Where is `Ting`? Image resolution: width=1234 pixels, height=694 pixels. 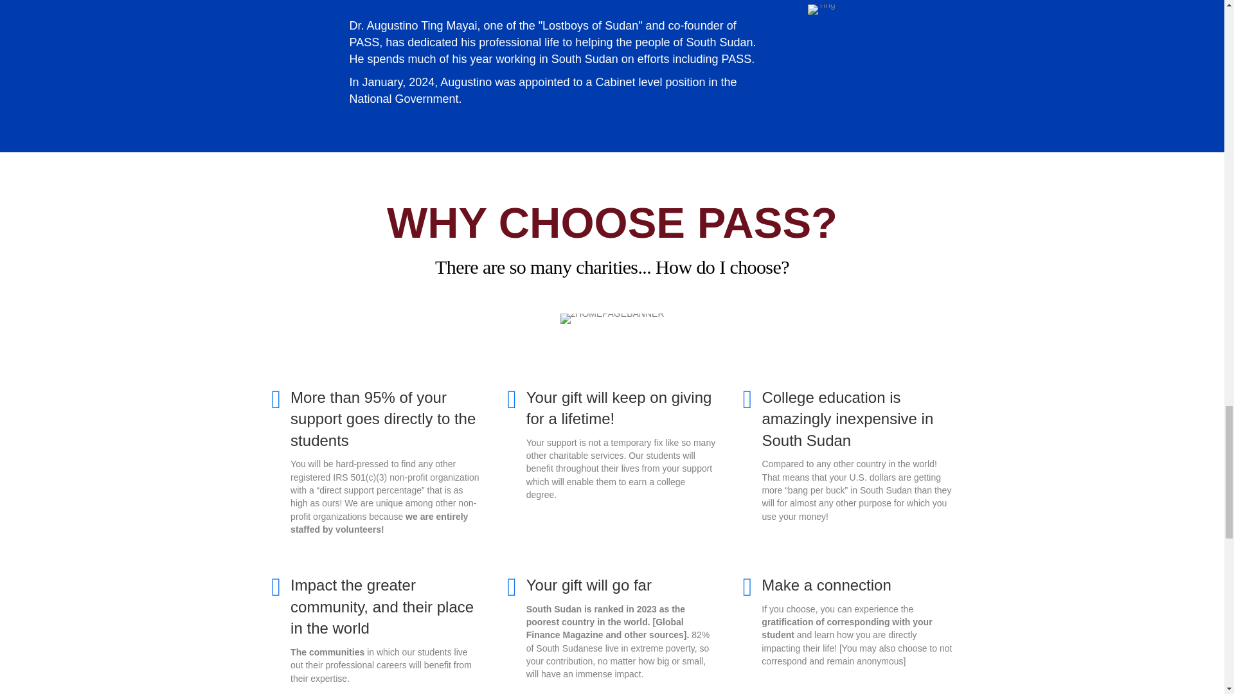 Ting is located at coordinates (821, 9).